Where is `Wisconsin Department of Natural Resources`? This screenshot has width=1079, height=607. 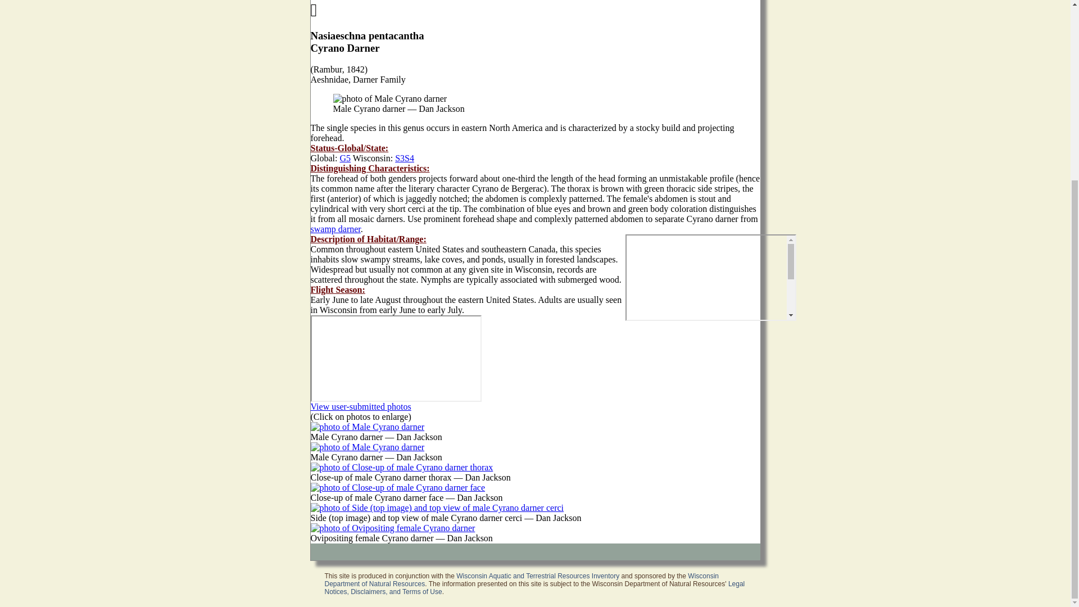
Wisconsin Department of Natural Resources is located at coordinates (522, 580).